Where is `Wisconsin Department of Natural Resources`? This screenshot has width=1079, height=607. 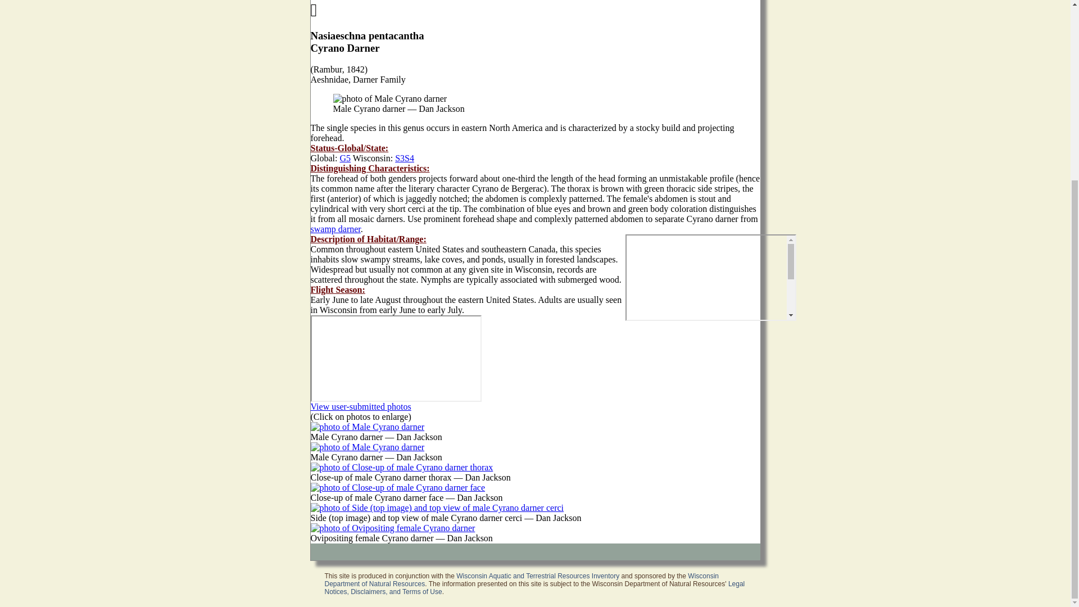
Wisconsin Department of Natural Resources is located at coordinates (522, 580).